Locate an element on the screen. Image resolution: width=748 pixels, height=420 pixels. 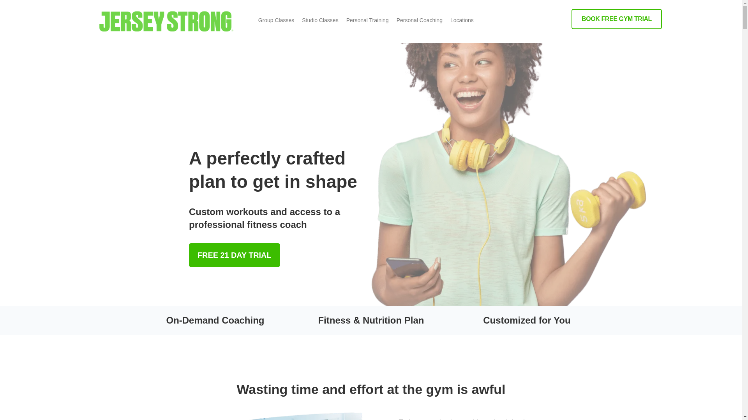
Group Classes is located at coordinates (276, 20).